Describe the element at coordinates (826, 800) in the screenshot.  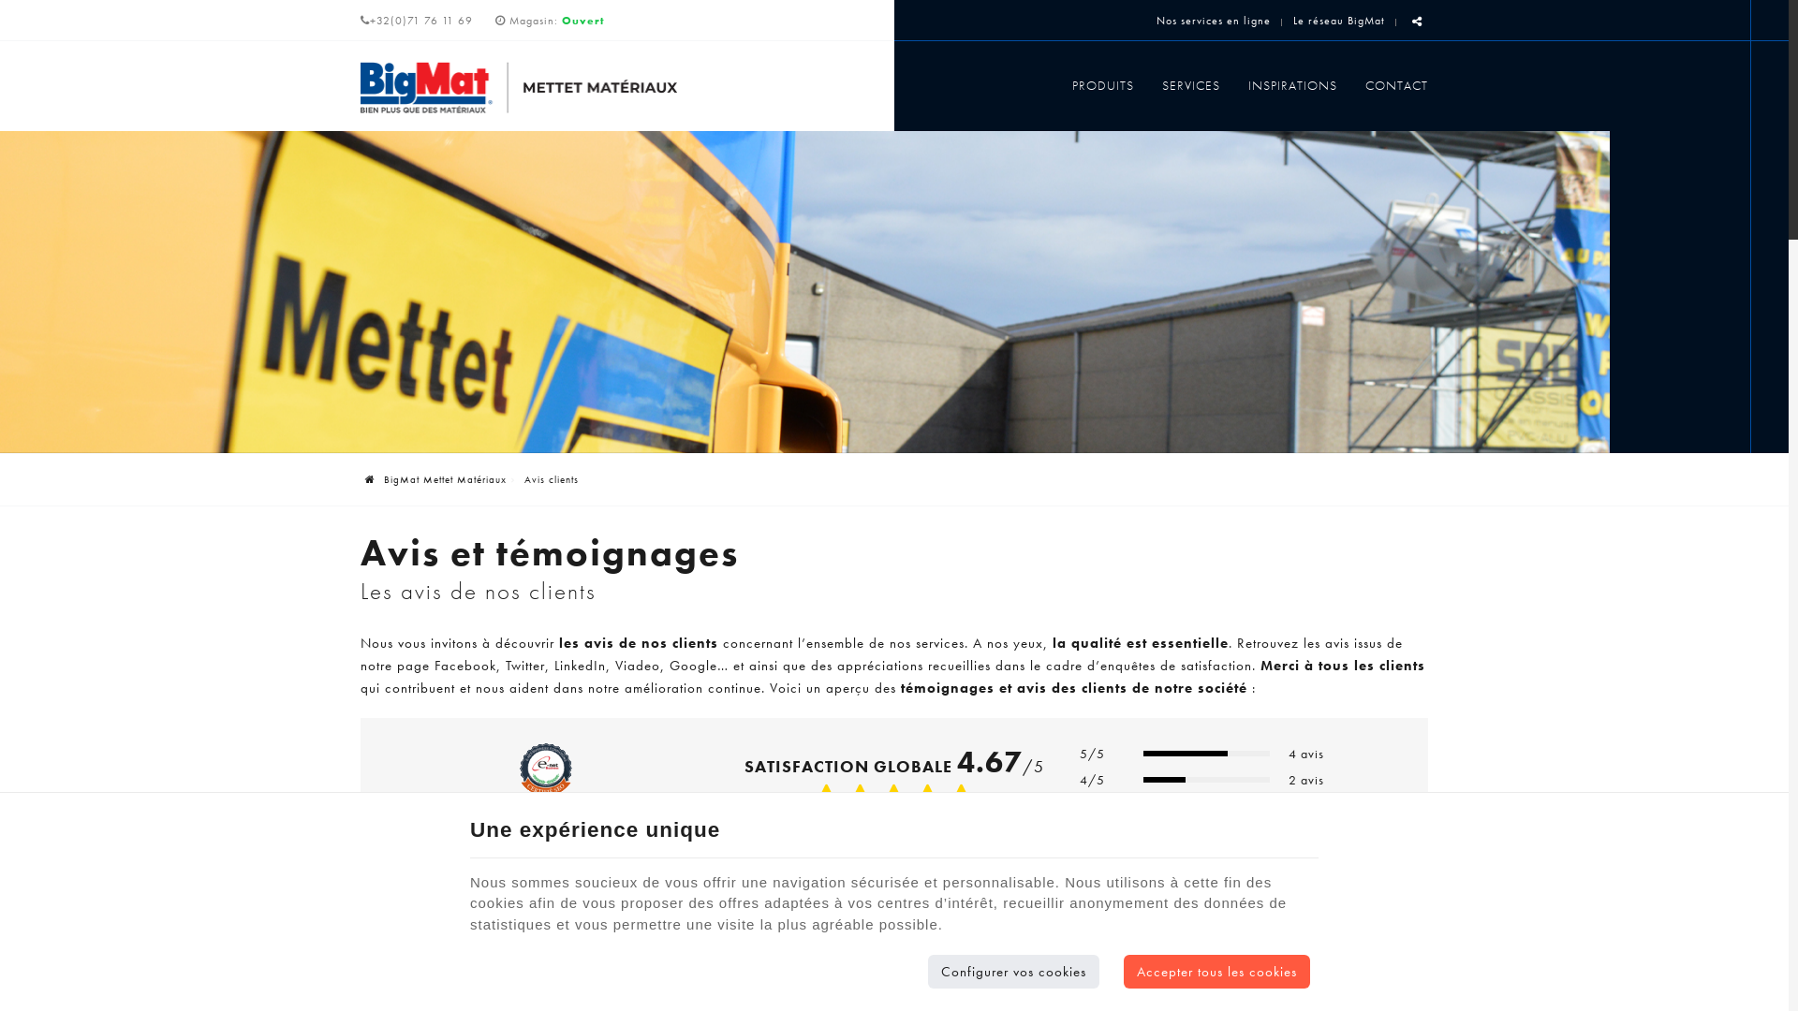
I see `Pas du tout satisfait` at that location.